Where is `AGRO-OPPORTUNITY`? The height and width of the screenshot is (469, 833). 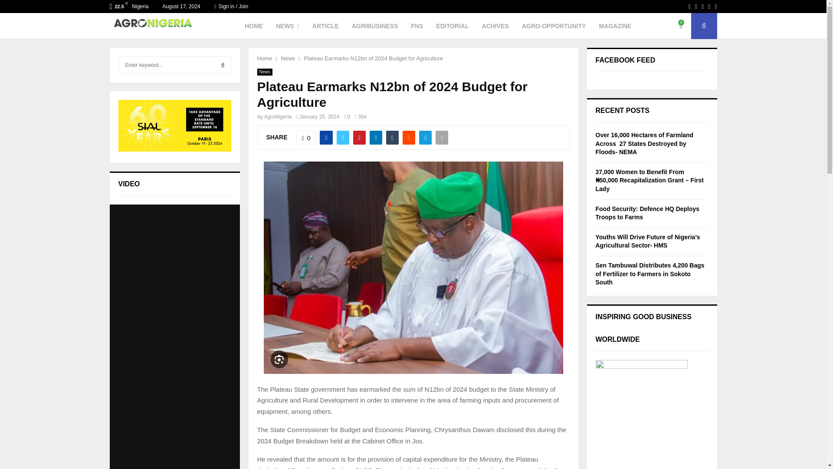 AGRO-OPPORTUNITY is located at coordinates (554, 26).